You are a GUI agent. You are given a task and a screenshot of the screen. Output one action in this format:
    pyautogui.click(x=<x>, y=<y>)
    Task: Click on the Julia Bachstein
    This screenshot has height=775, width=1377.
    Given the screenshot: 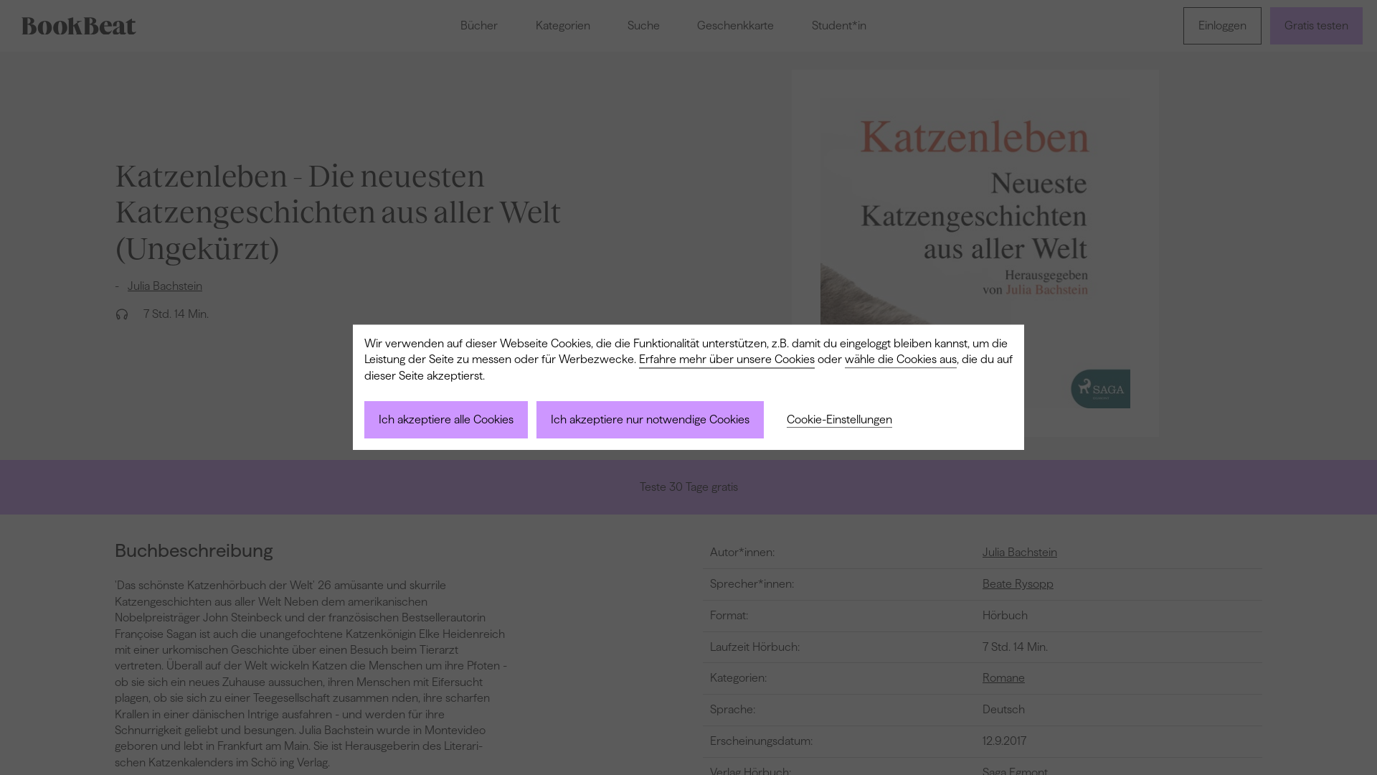 What is the action you would take?
    pyautogui.click(x=165, y=286)
    